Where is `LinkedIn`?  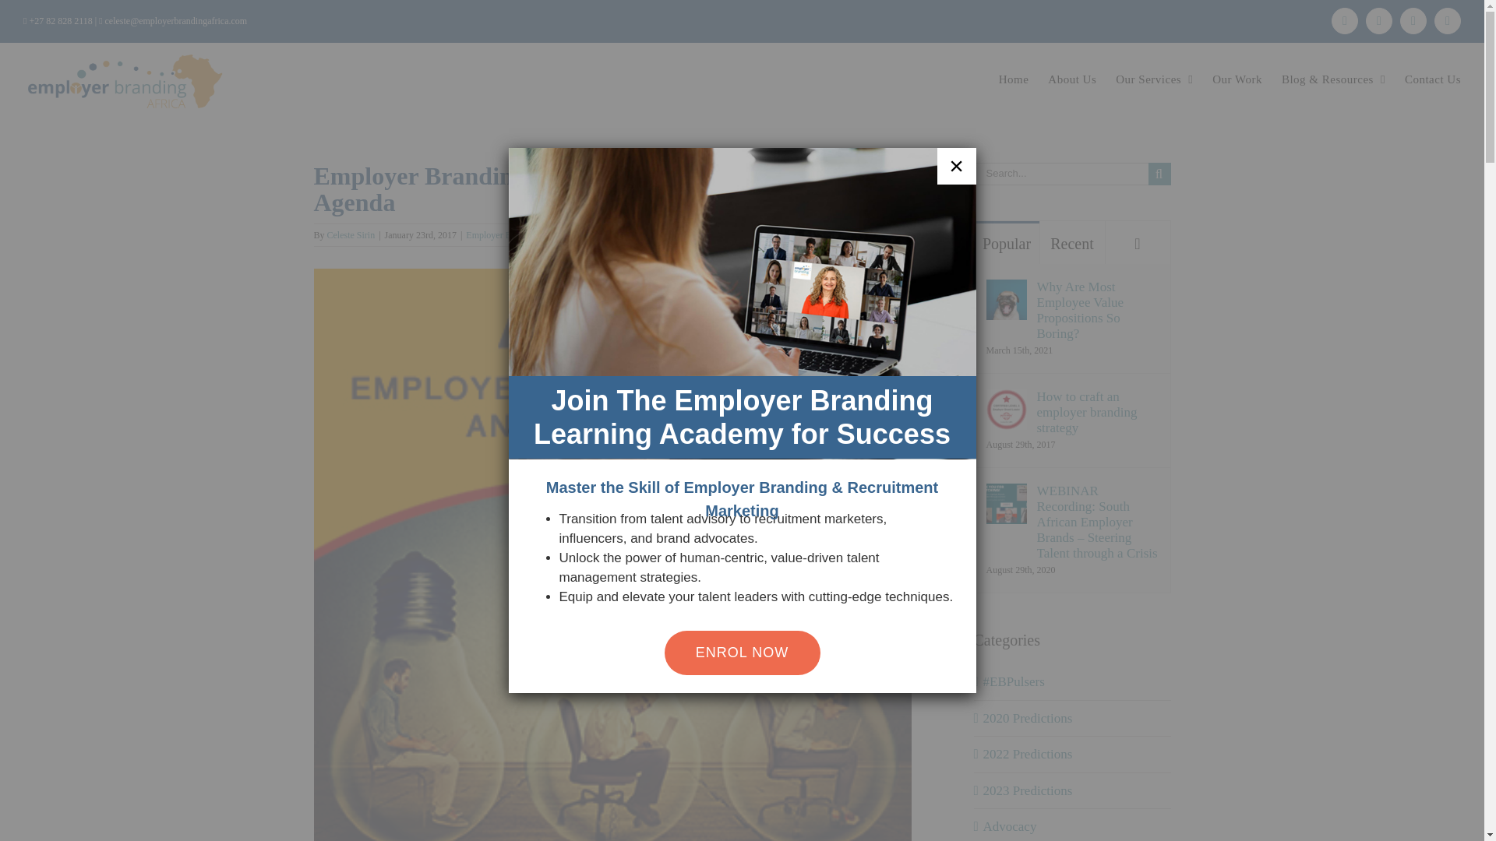
LinkedIn is located at coordinates (1345, 20).